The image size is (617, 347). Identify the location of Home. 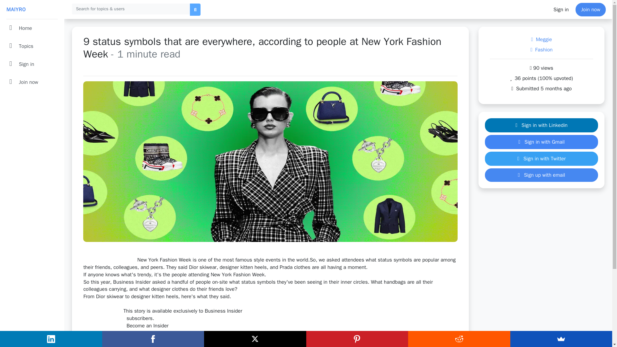
(32, 28).